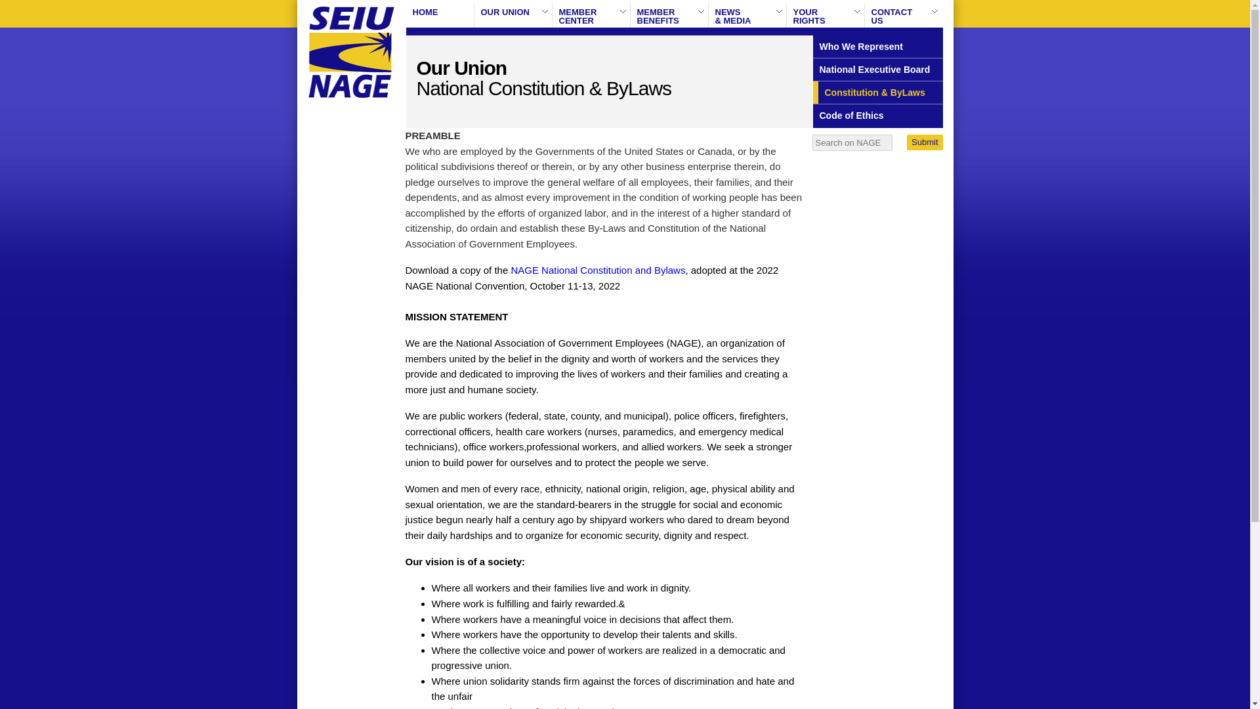  I want to click on Code of Ethics, so click(826, 14).